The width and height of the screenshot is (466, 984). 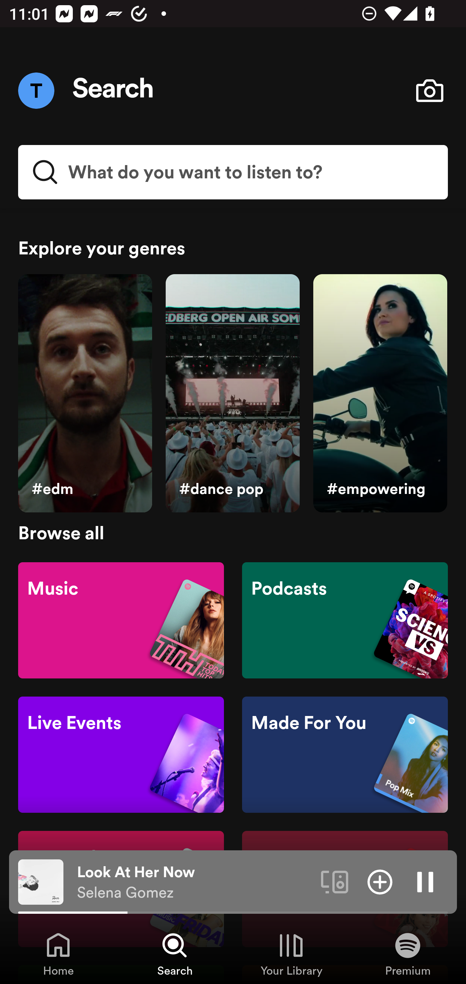 What do you see at coordinates (36, 90) in the screenshot?
I see `Menu` at bounding box center [36, 90].